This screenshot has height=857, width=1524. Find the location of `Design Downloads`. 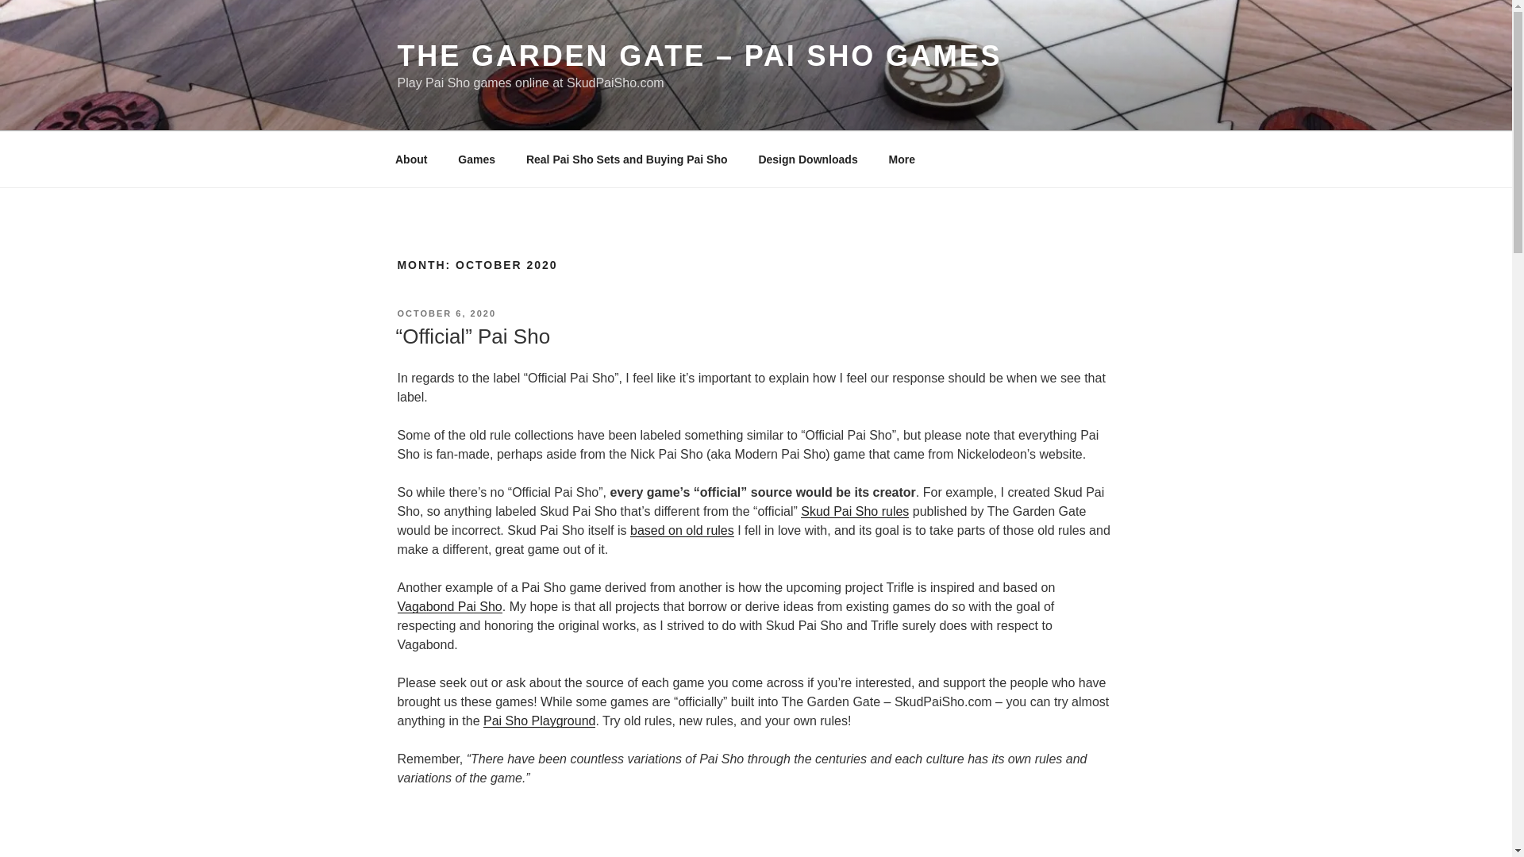

Design Downloads is located at coordinates (808, 159).